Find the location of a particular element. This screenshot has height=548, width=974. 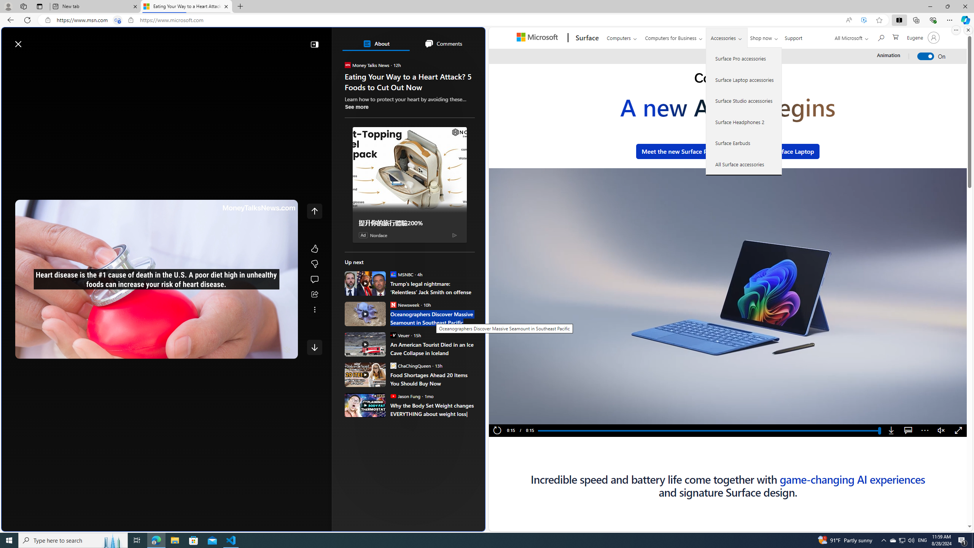

Account manager for Eugene is located at coordinates (922, 37).